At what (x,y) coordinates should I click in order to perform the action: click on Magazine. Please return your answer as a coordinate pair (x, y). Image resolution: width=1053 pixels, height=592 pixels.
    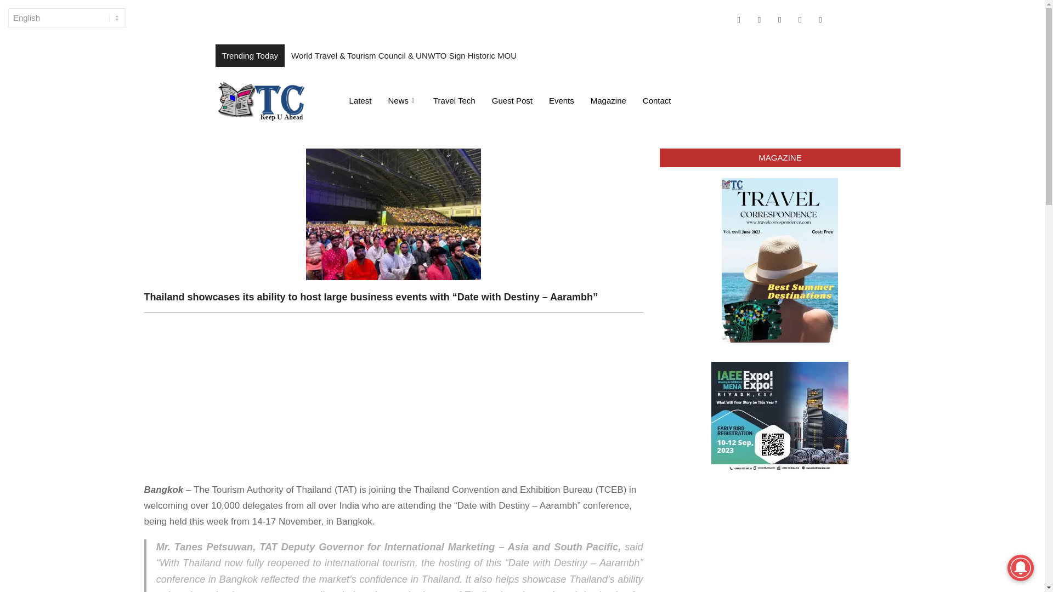
    Looking at the image, I should click on (608, 100).